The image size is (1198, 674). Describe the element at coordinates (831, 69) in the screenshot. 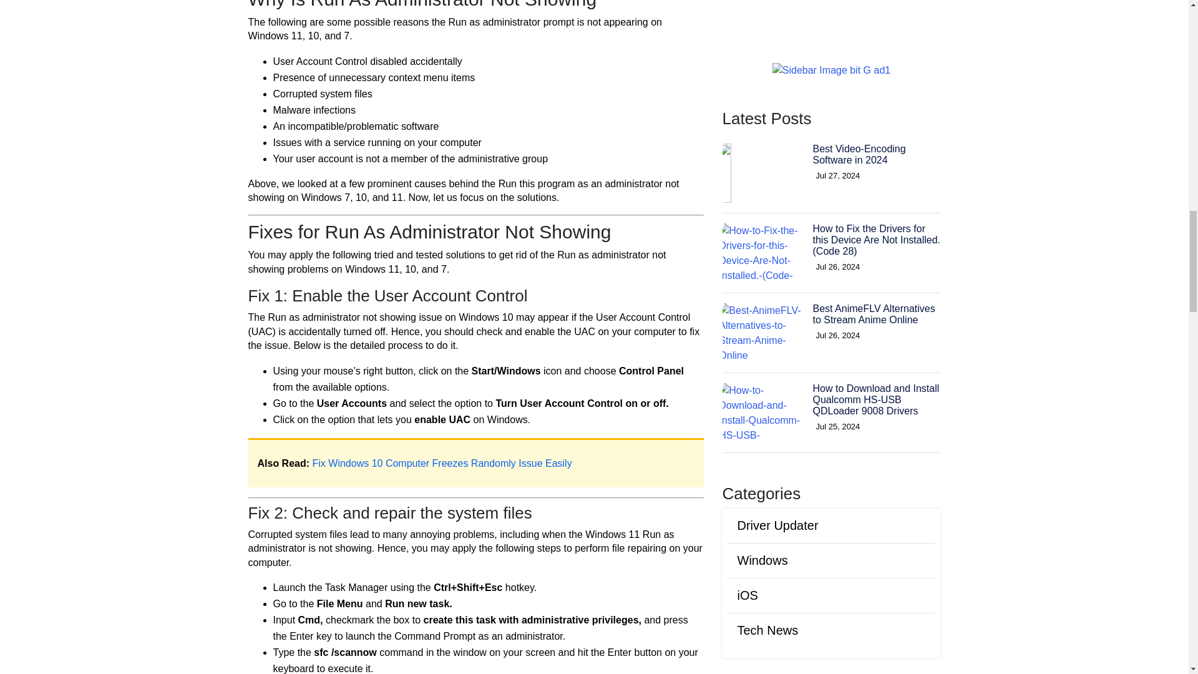

I see `Subscribe Now` at that location.